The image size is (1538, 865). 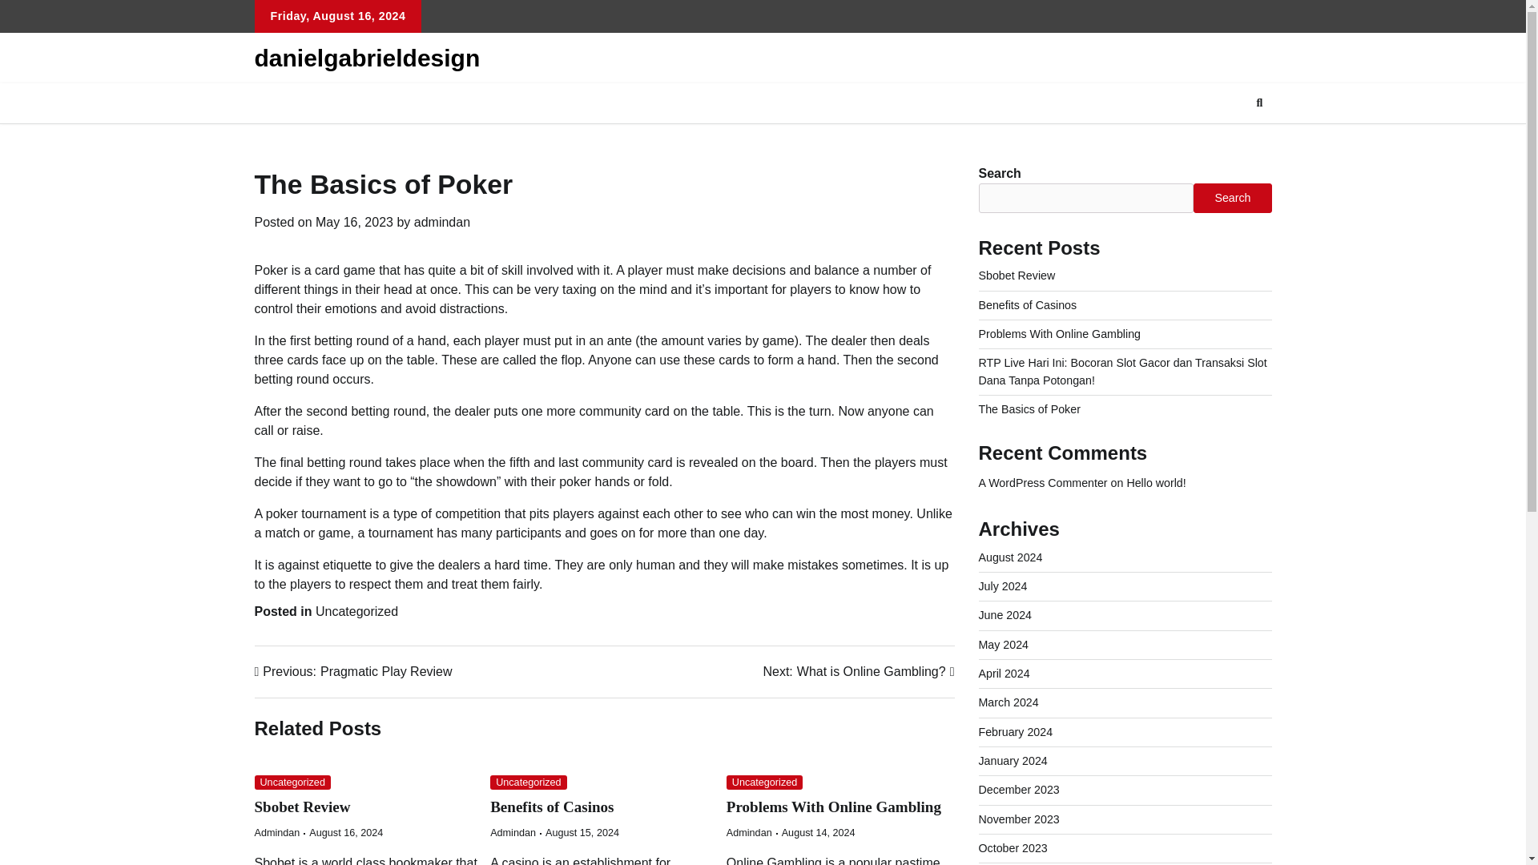 What do you see at coordinates (1043, 483) in the screenshot?
I see `A WordPress Commenter` at bounding box center [1043, 483].